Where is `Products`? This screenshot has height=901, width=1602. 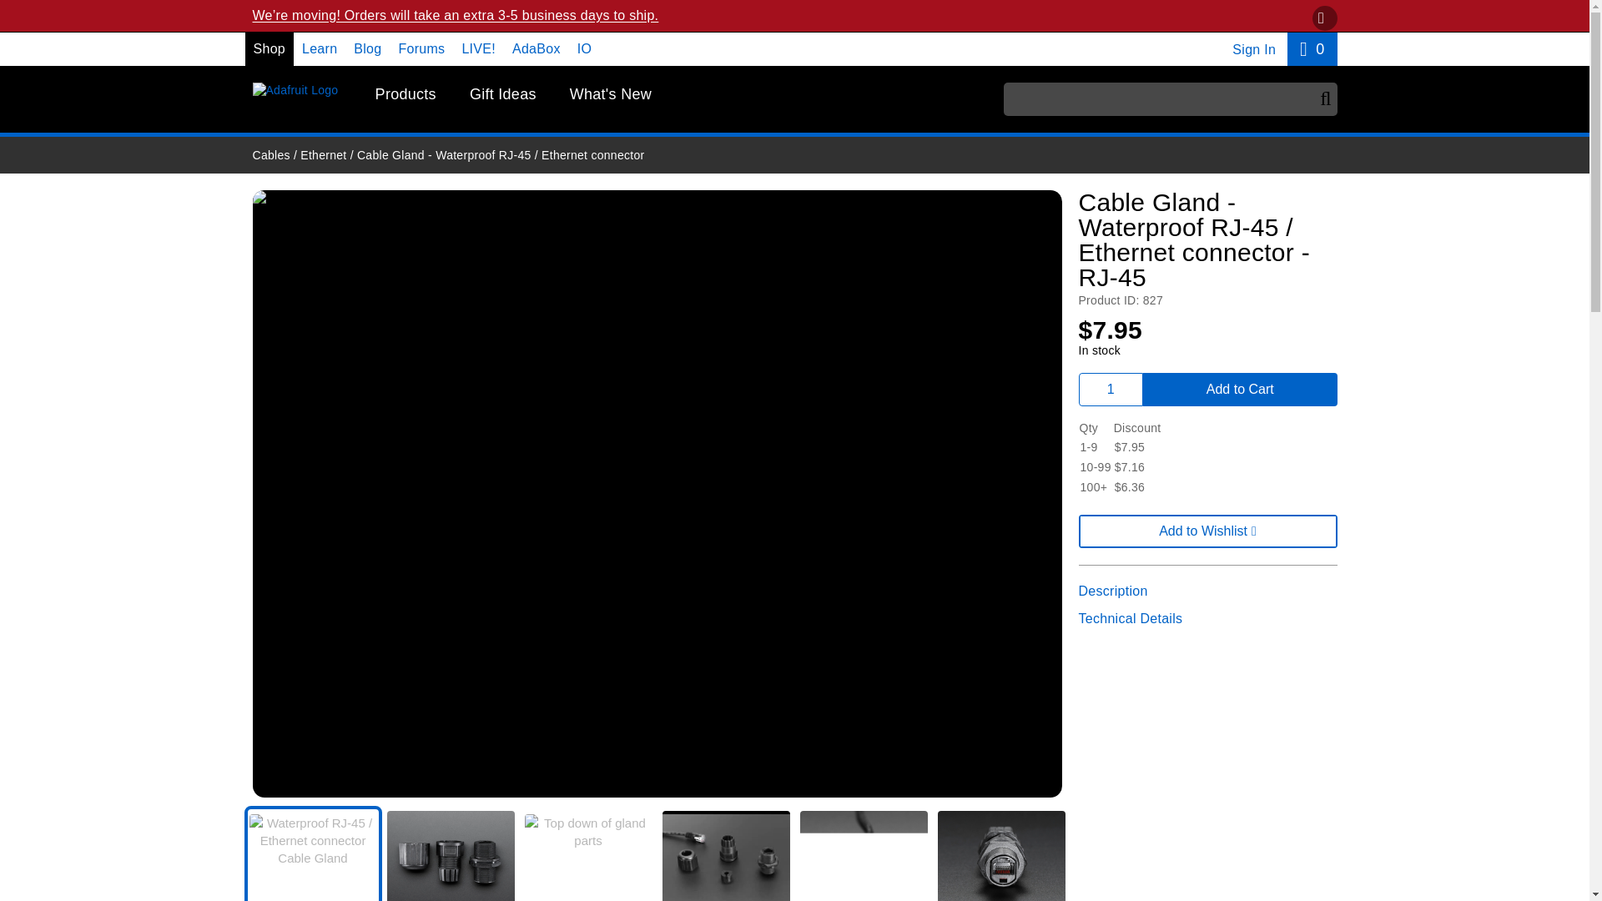 Products is located at coordinates (270, 48).